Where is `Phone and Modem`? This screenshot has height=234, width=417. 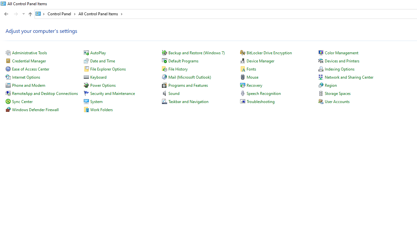
Phone and Modem is located at coordinates (28, 85).